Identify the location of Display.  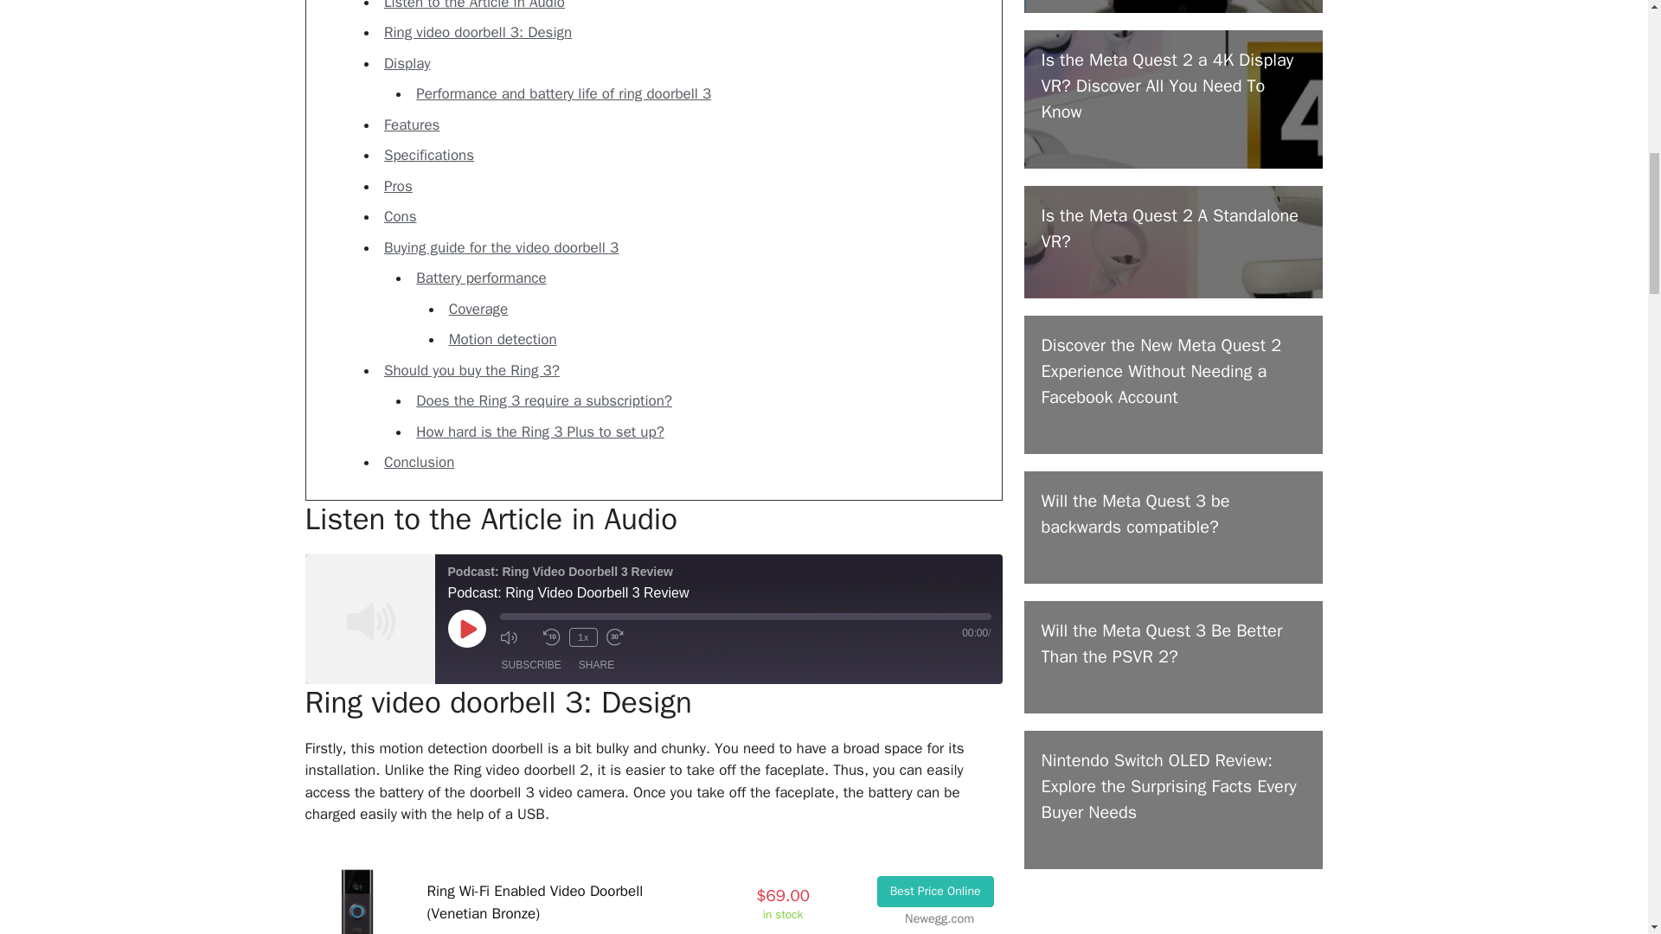
(407, 63).